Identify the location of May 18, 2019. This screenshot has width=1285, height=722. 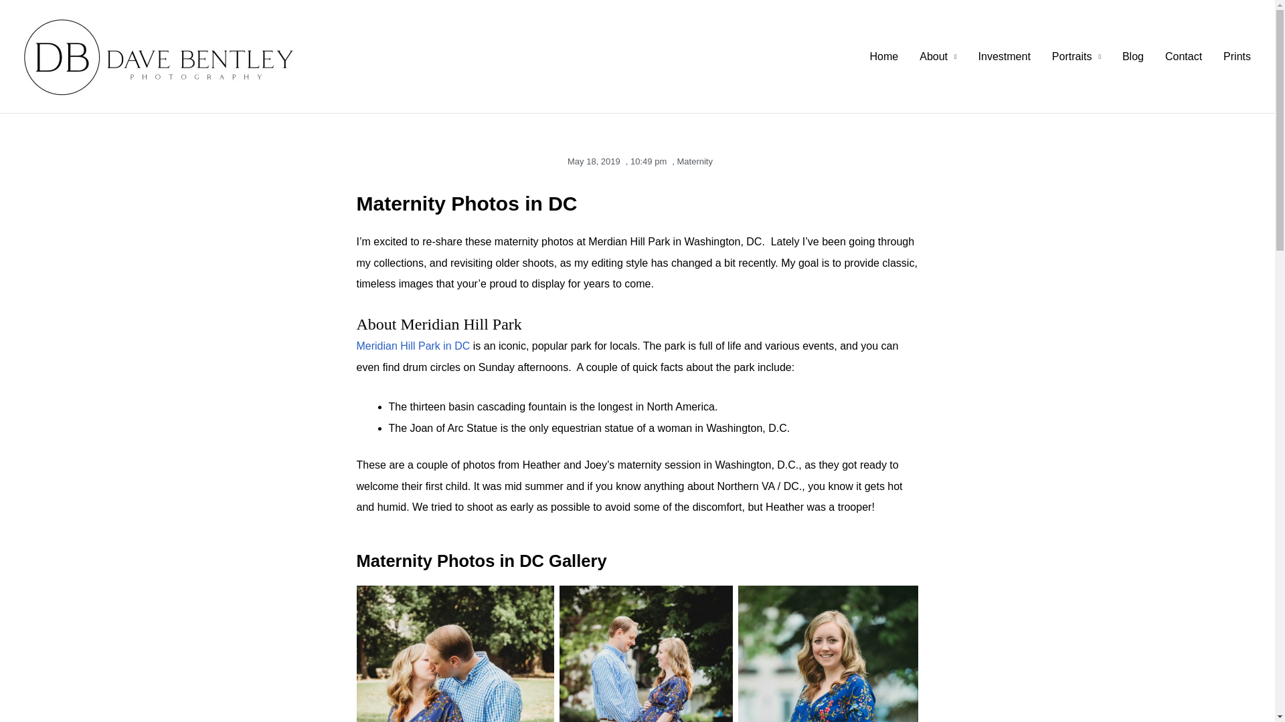
(592, 162).